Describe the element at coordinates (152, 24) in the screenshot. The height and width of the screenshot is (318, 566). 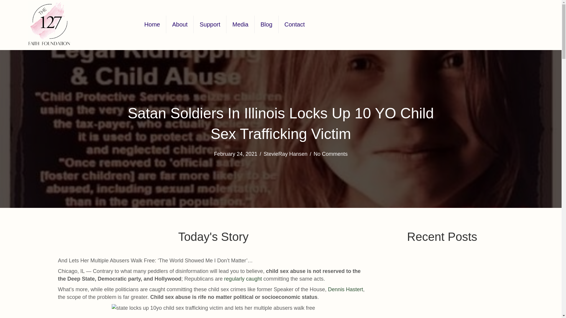
I see `Home` at that location.